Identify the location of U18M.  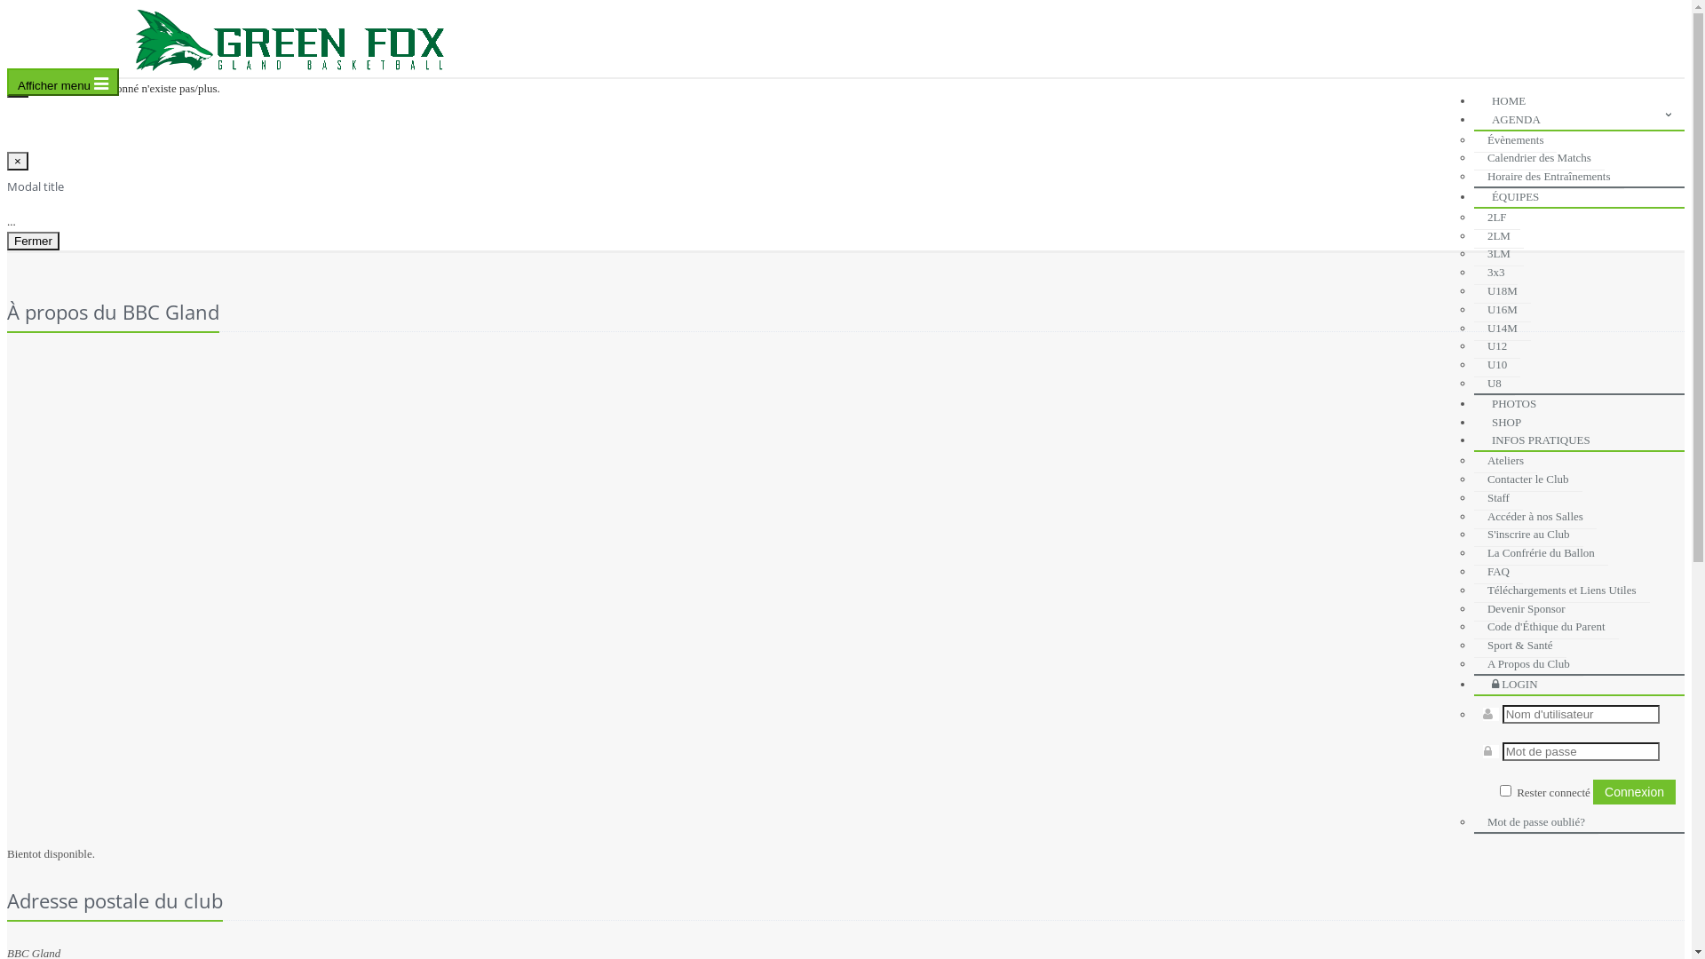
(1503, 291).